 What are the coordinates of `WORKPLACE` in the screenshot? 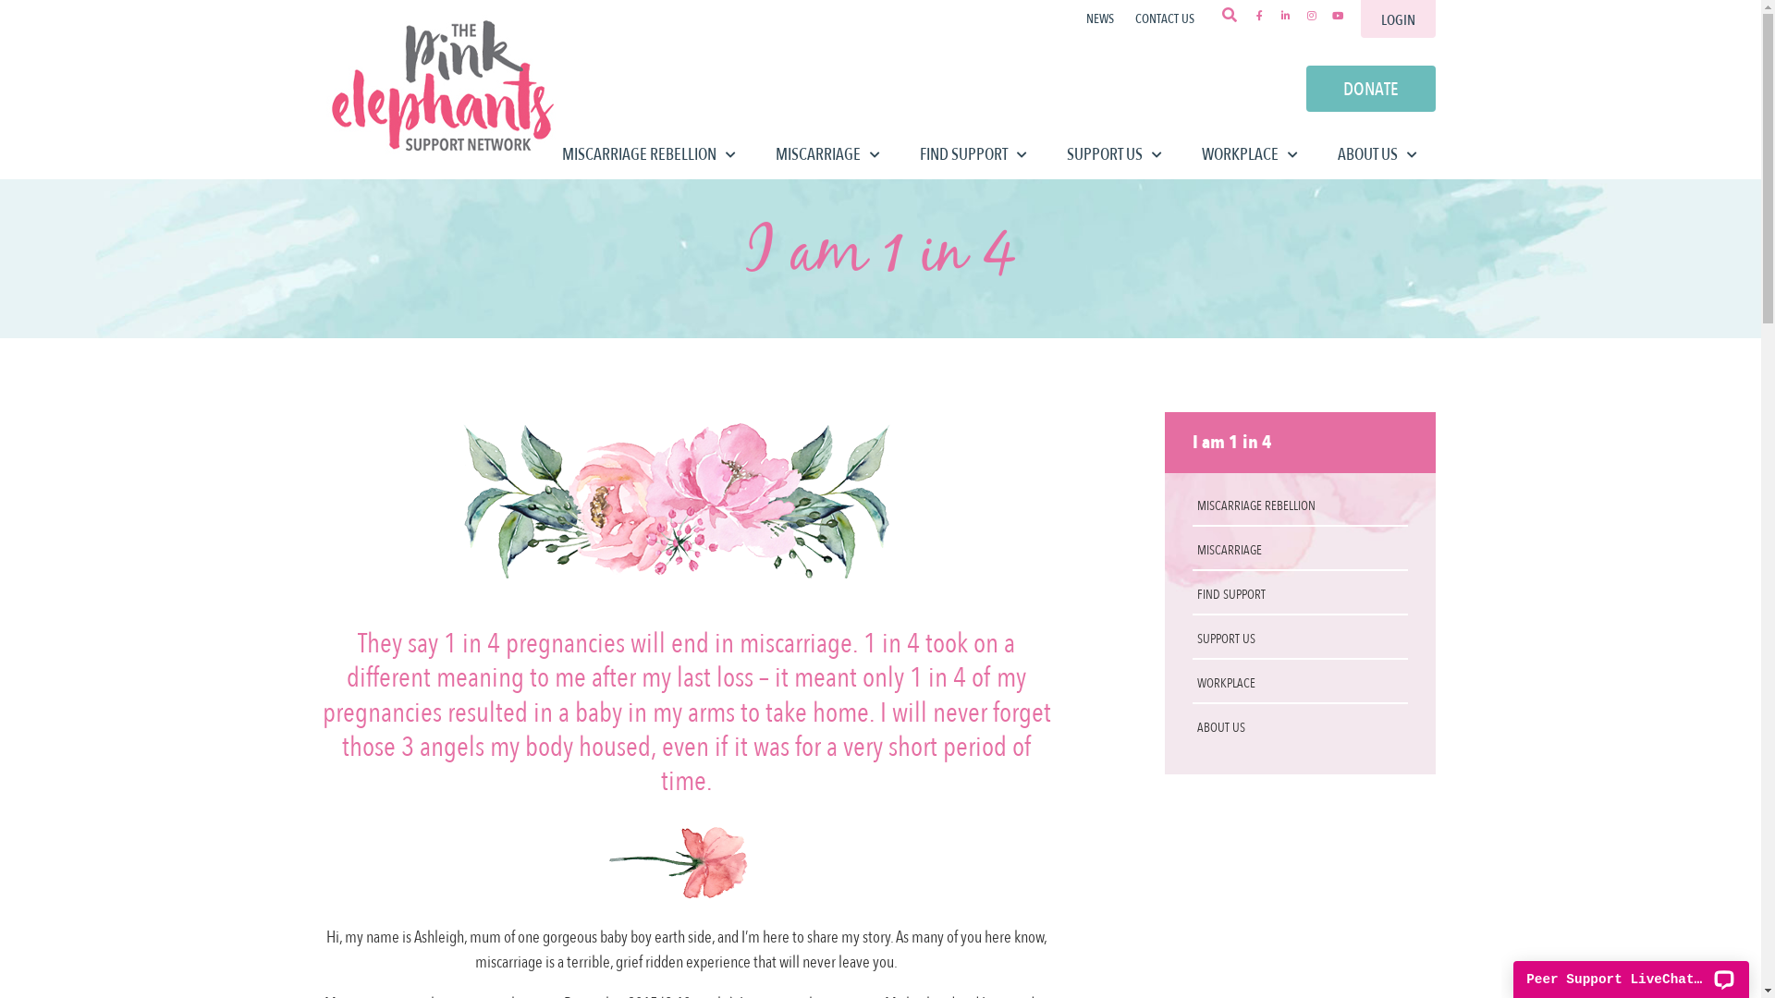 It's located at (1250, 155).